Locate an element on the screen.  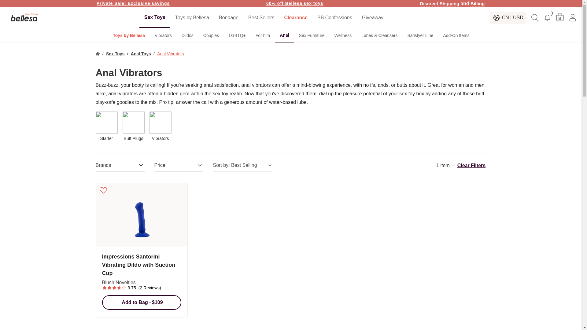
Couples is located at coordinates (211, 35).